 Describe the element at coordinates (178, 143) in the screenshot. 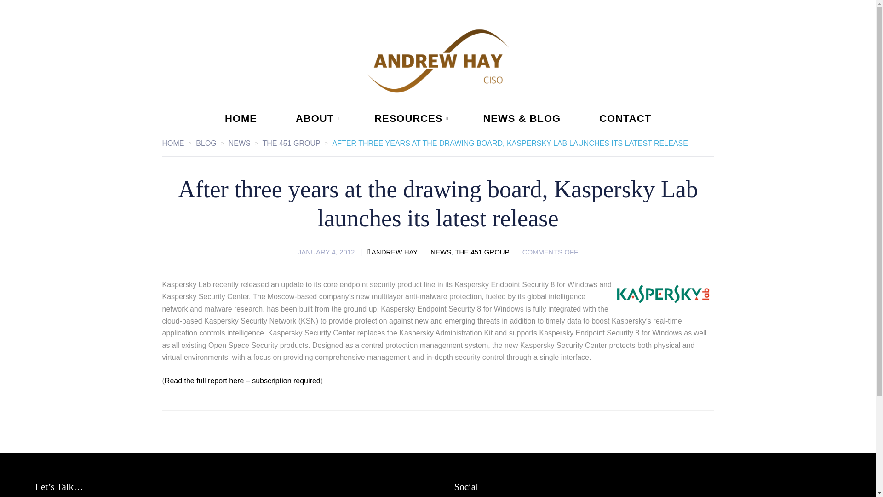

I see `HOME` at that location.